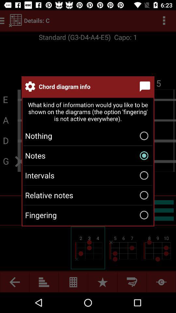 The height and width of the screenshot is (313, 176). I want to click on tap item above what kind of item, so click(146, 86).